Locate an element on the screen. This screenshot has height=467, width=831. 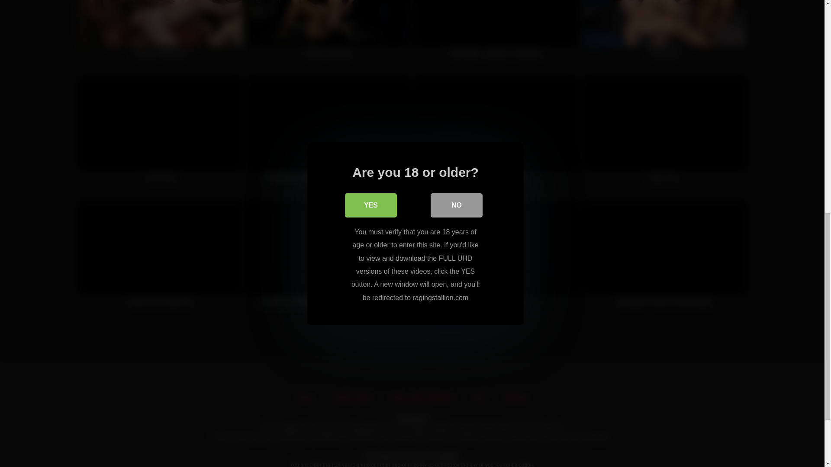
Privacy Policy is located at coordinates (351, 398).